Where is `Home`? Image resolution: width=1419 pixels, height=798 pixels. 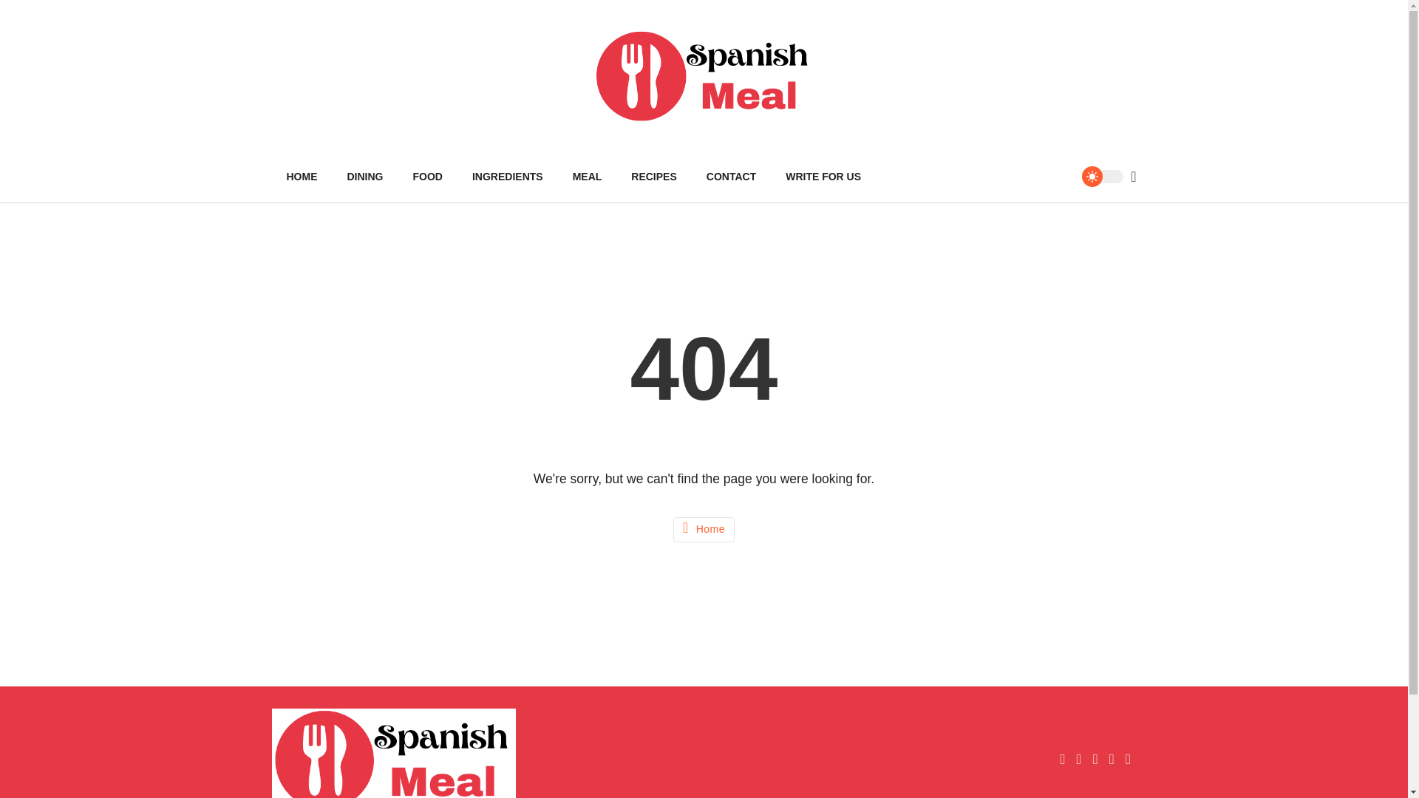
Home is located at coordinates (704, 529).